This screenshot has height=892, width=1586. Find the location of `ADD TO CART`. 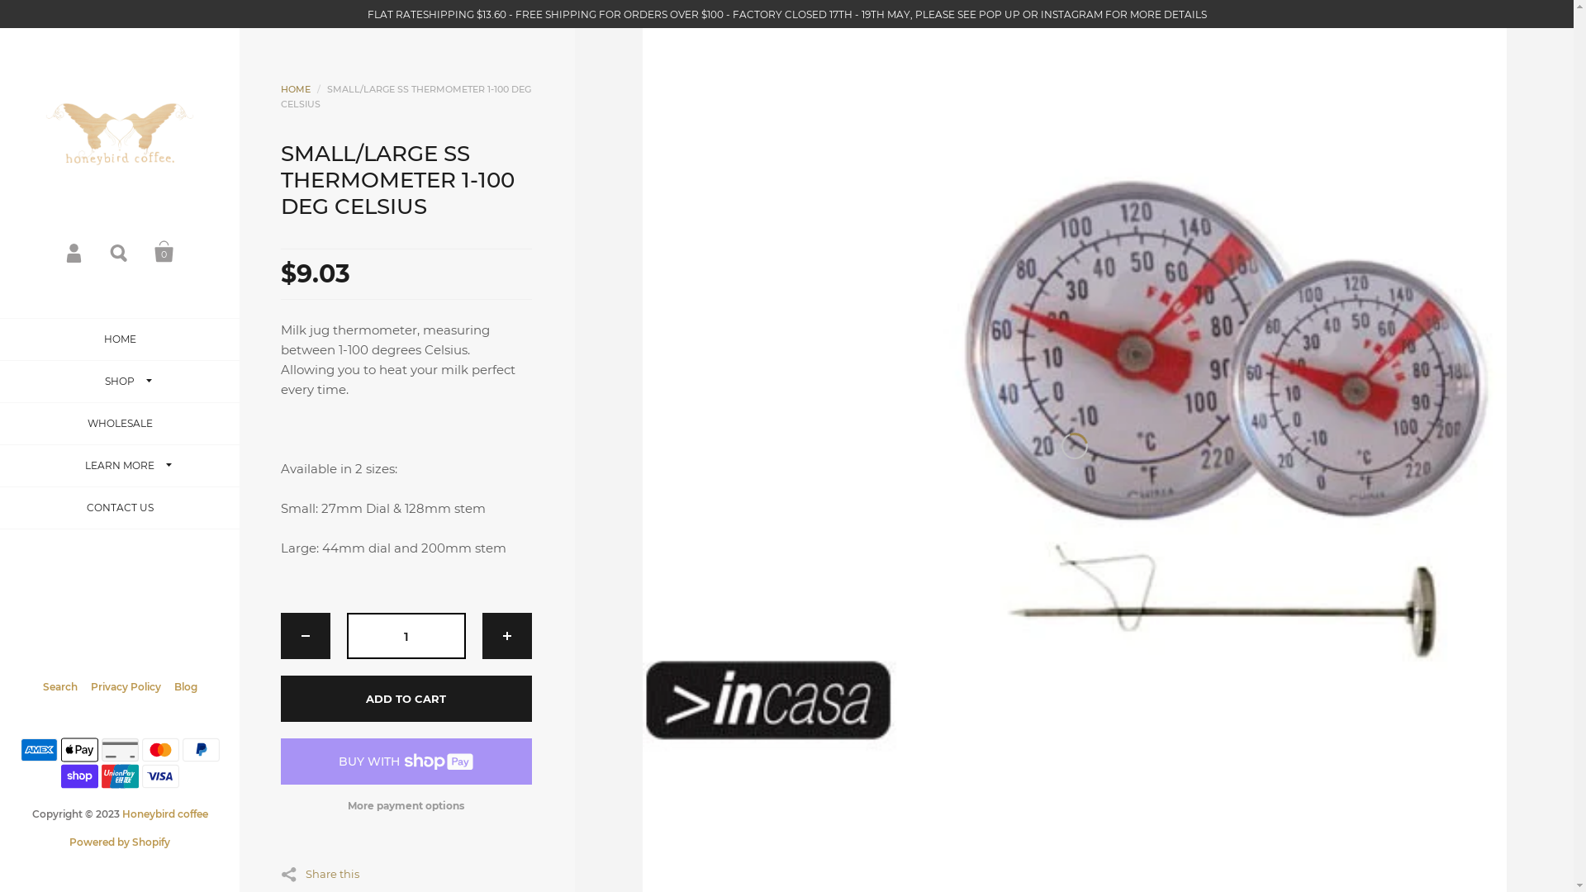

ADD TO CART is located at coordinates (406, 699).